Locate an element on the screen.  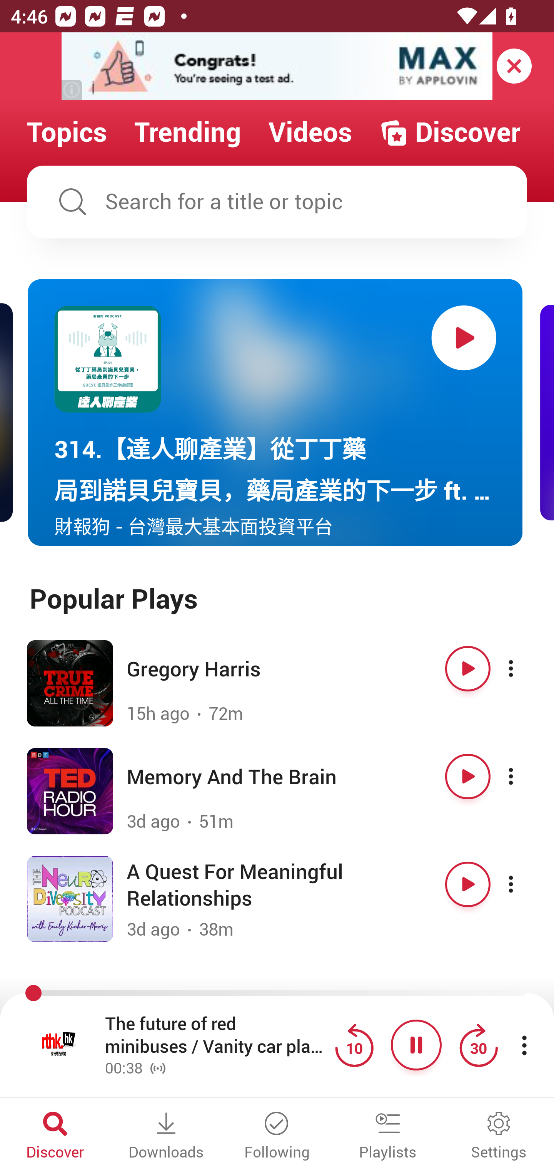
(i) is located at coordinates (72, 89).